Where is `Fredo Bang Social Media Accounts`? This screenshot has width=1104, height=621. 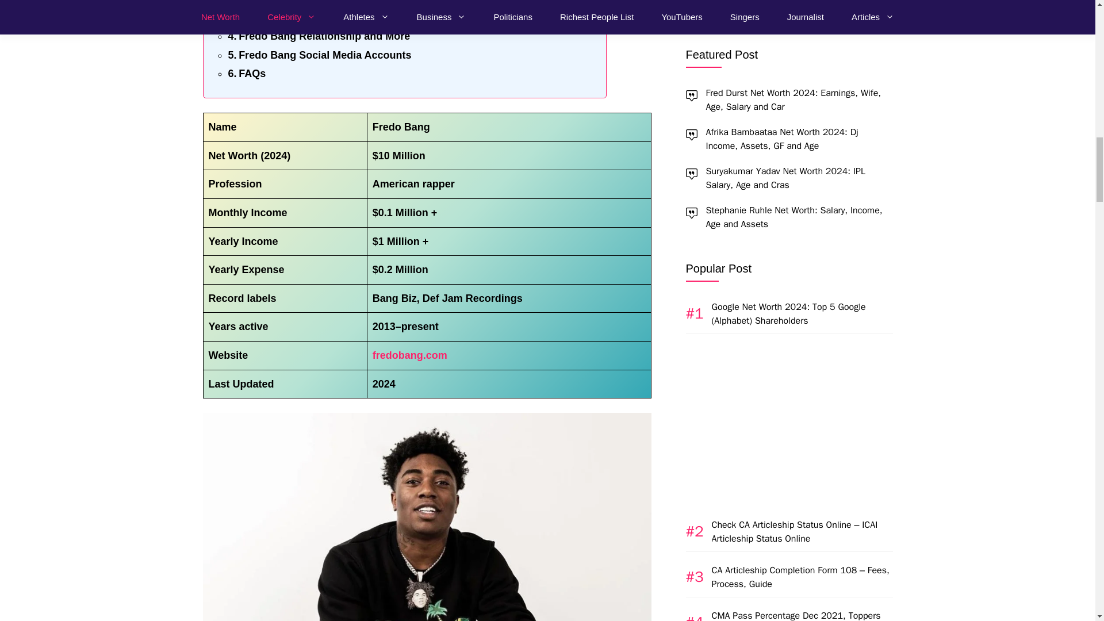
Fredo Bang Social Media Accounts is located at coordinates (319, 55).